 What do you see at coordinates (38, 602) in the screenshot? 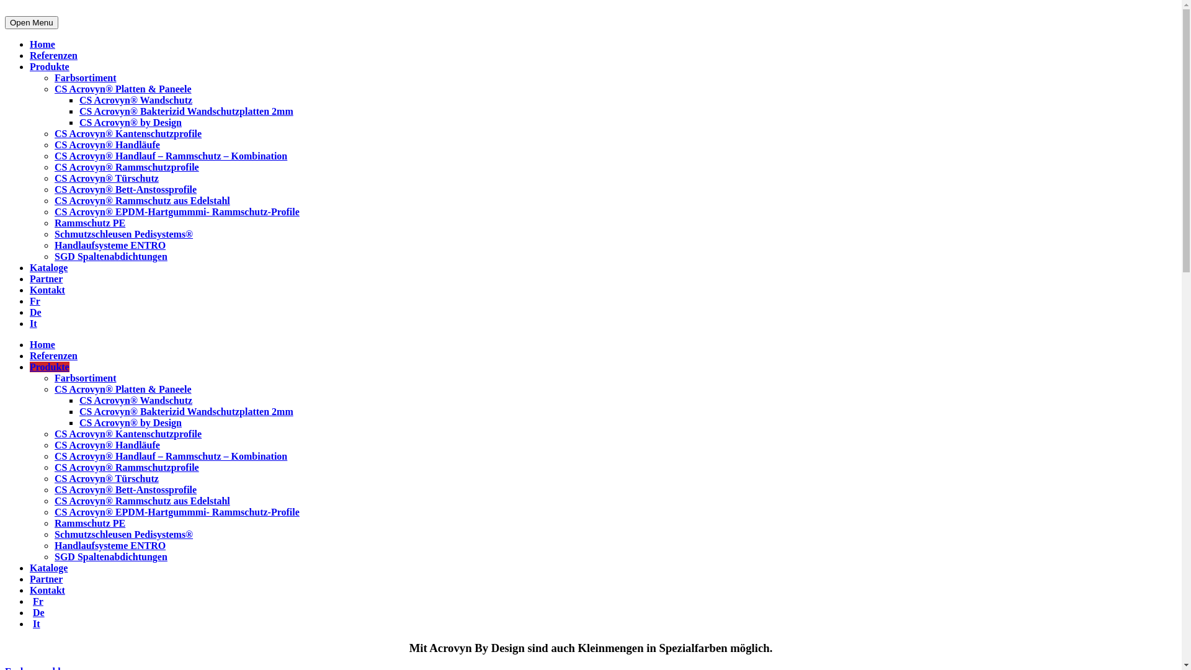
I see `Fr` at bounding box center [38, 602].